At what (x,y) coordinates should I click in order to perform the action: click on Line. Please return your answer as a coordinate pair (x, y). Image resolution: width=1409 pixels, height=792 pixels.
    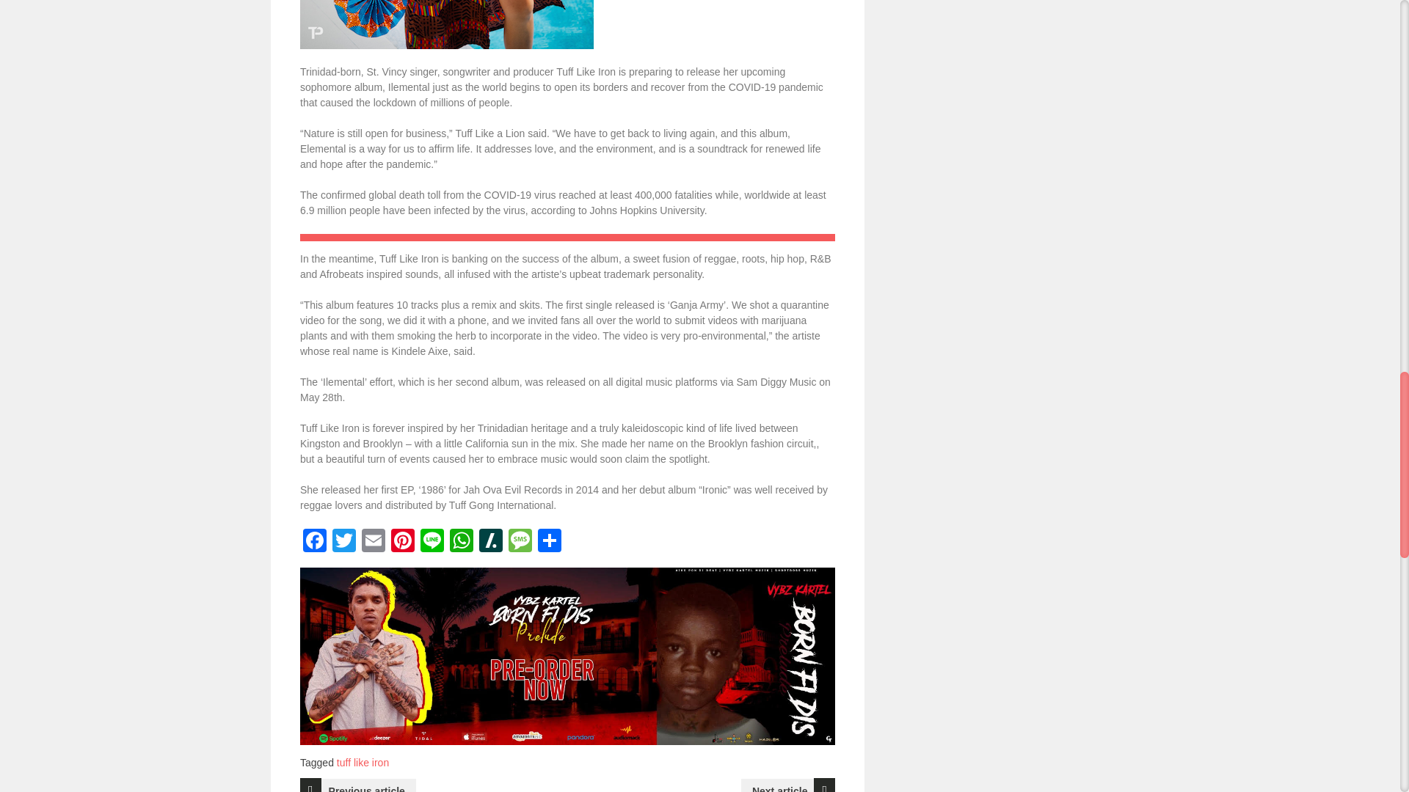
    Looking at the image, I should click on (432, 543).